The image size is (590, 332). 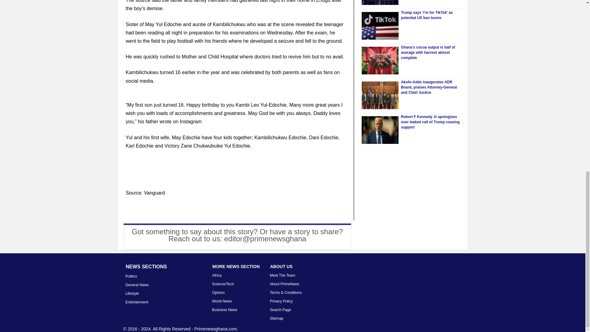 What do you see at coordinates (137, 285) in the screenshot?
I see `General News` at bounding box center [137, 285].